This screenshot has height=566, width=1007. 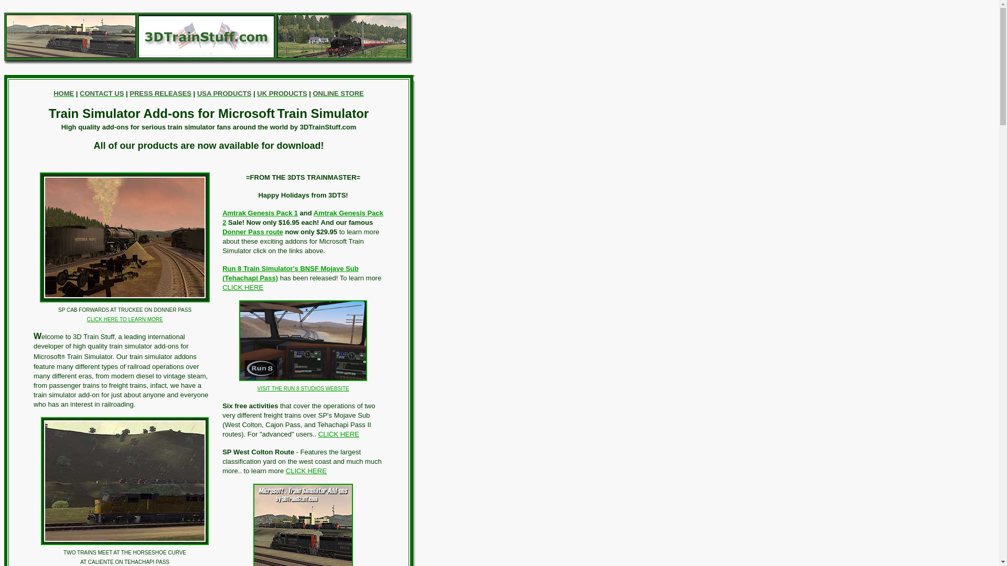 I want to click on CONTACT US, so click(x=102, y=93).